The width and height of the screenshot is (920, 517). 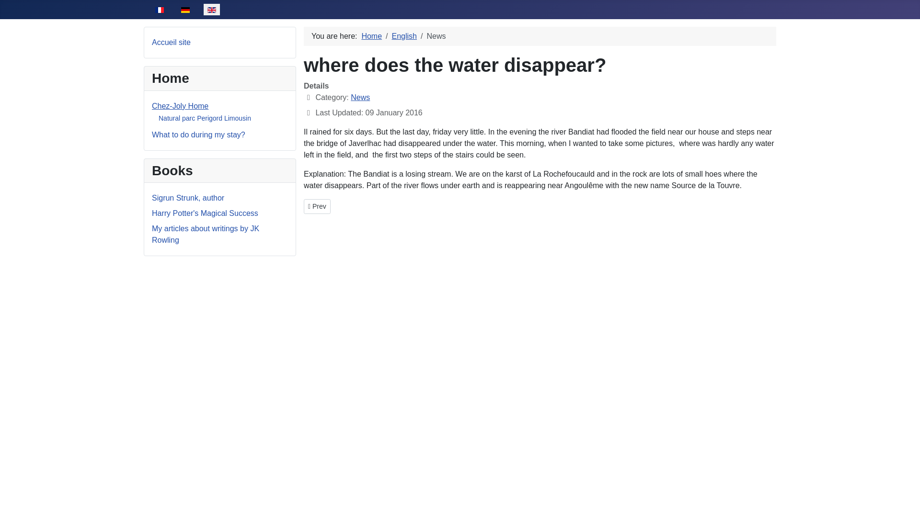 What do you see at coordinates (205, 213) in the screenshot?
I see `Harry Potter's Magical Success` at bounding box center [205, 213].